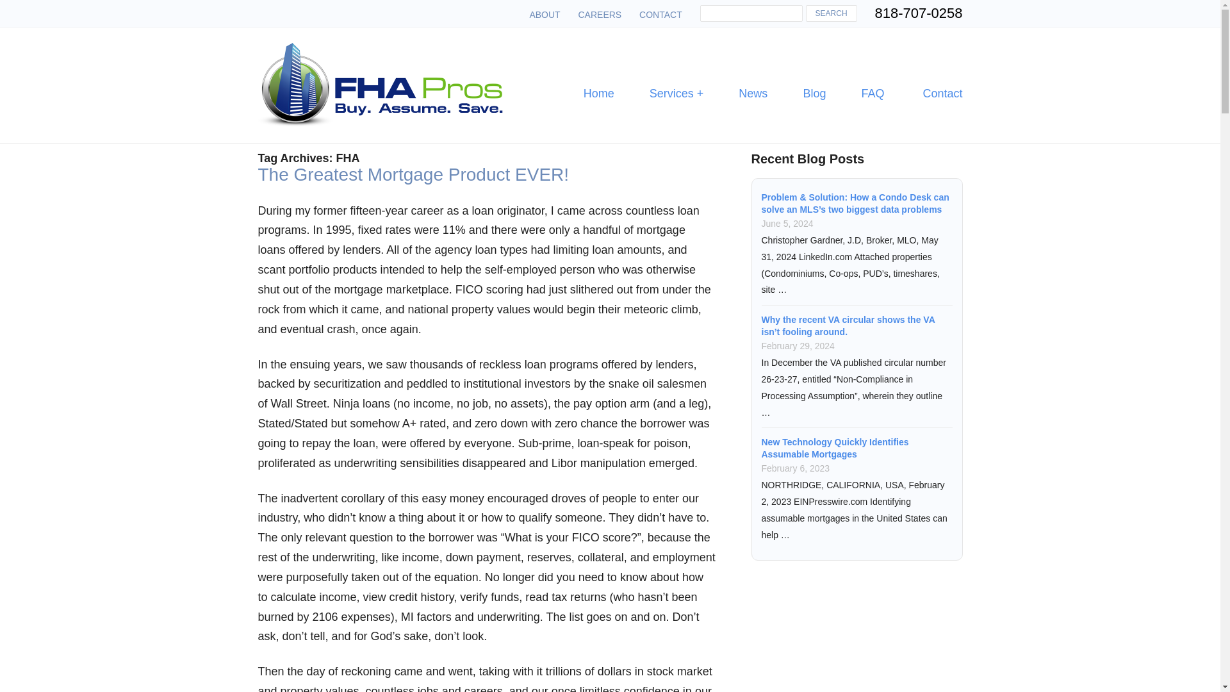 The height and width of the screenshot is (692, 1230). I want to click on The Greatest Mortgage Product EVER!, so click(413, 174).